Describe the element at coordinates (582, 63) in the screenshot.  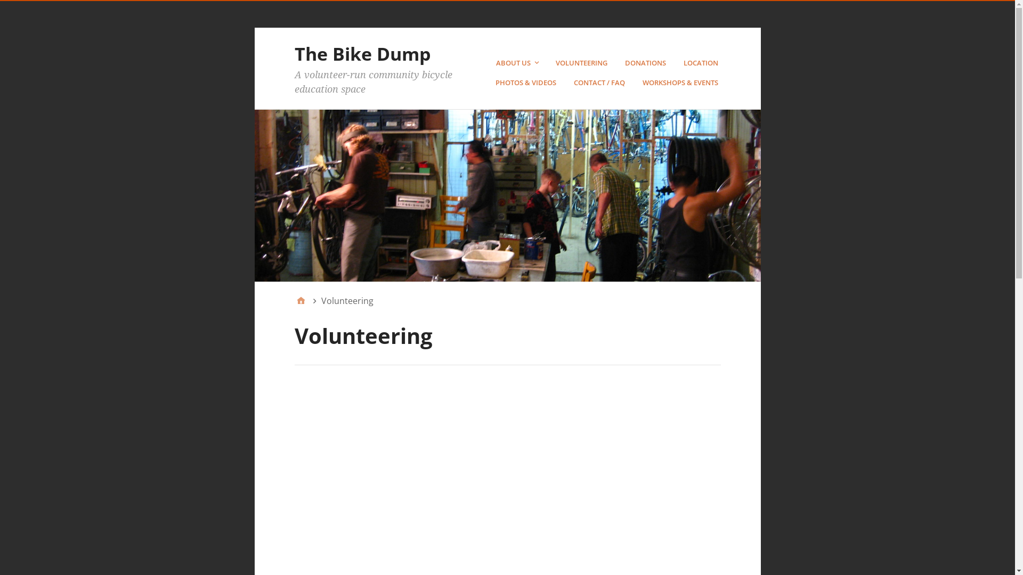
I see `VOLUNTEERING` at that location.